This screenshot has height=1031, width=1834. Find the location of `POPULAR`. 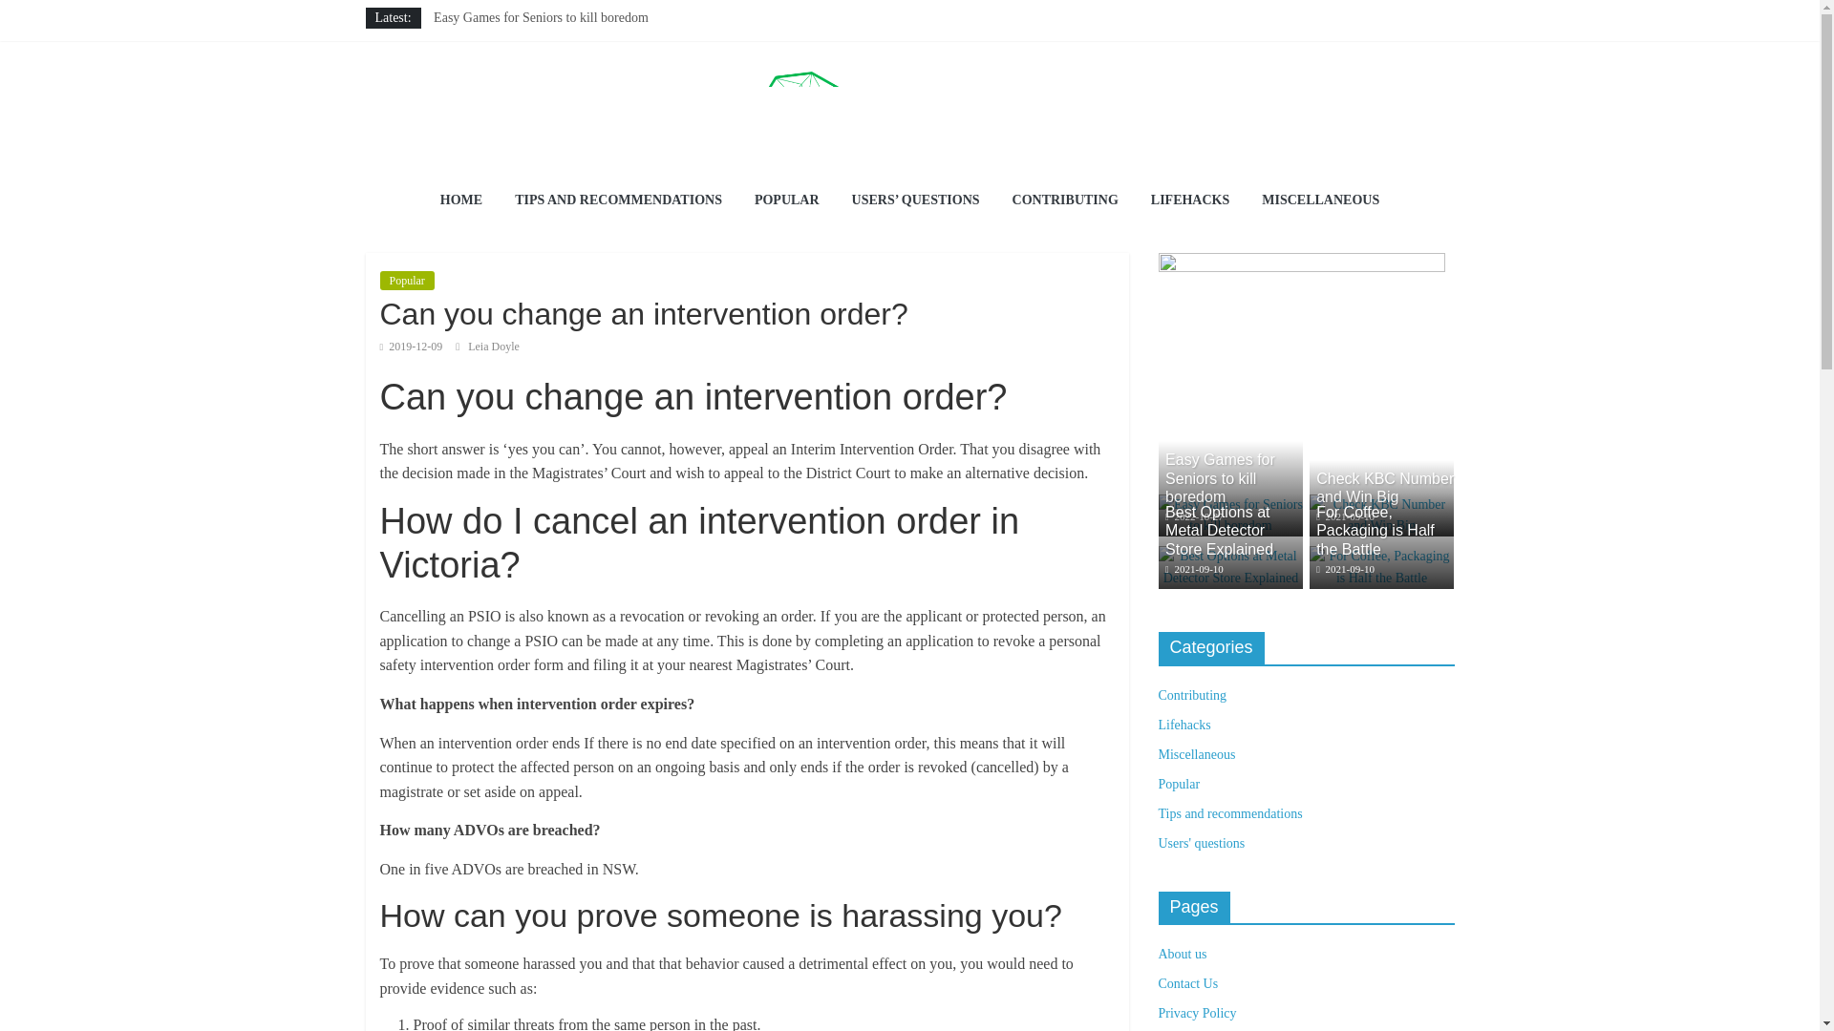

POPULAR is located at coordinates (787, 200).